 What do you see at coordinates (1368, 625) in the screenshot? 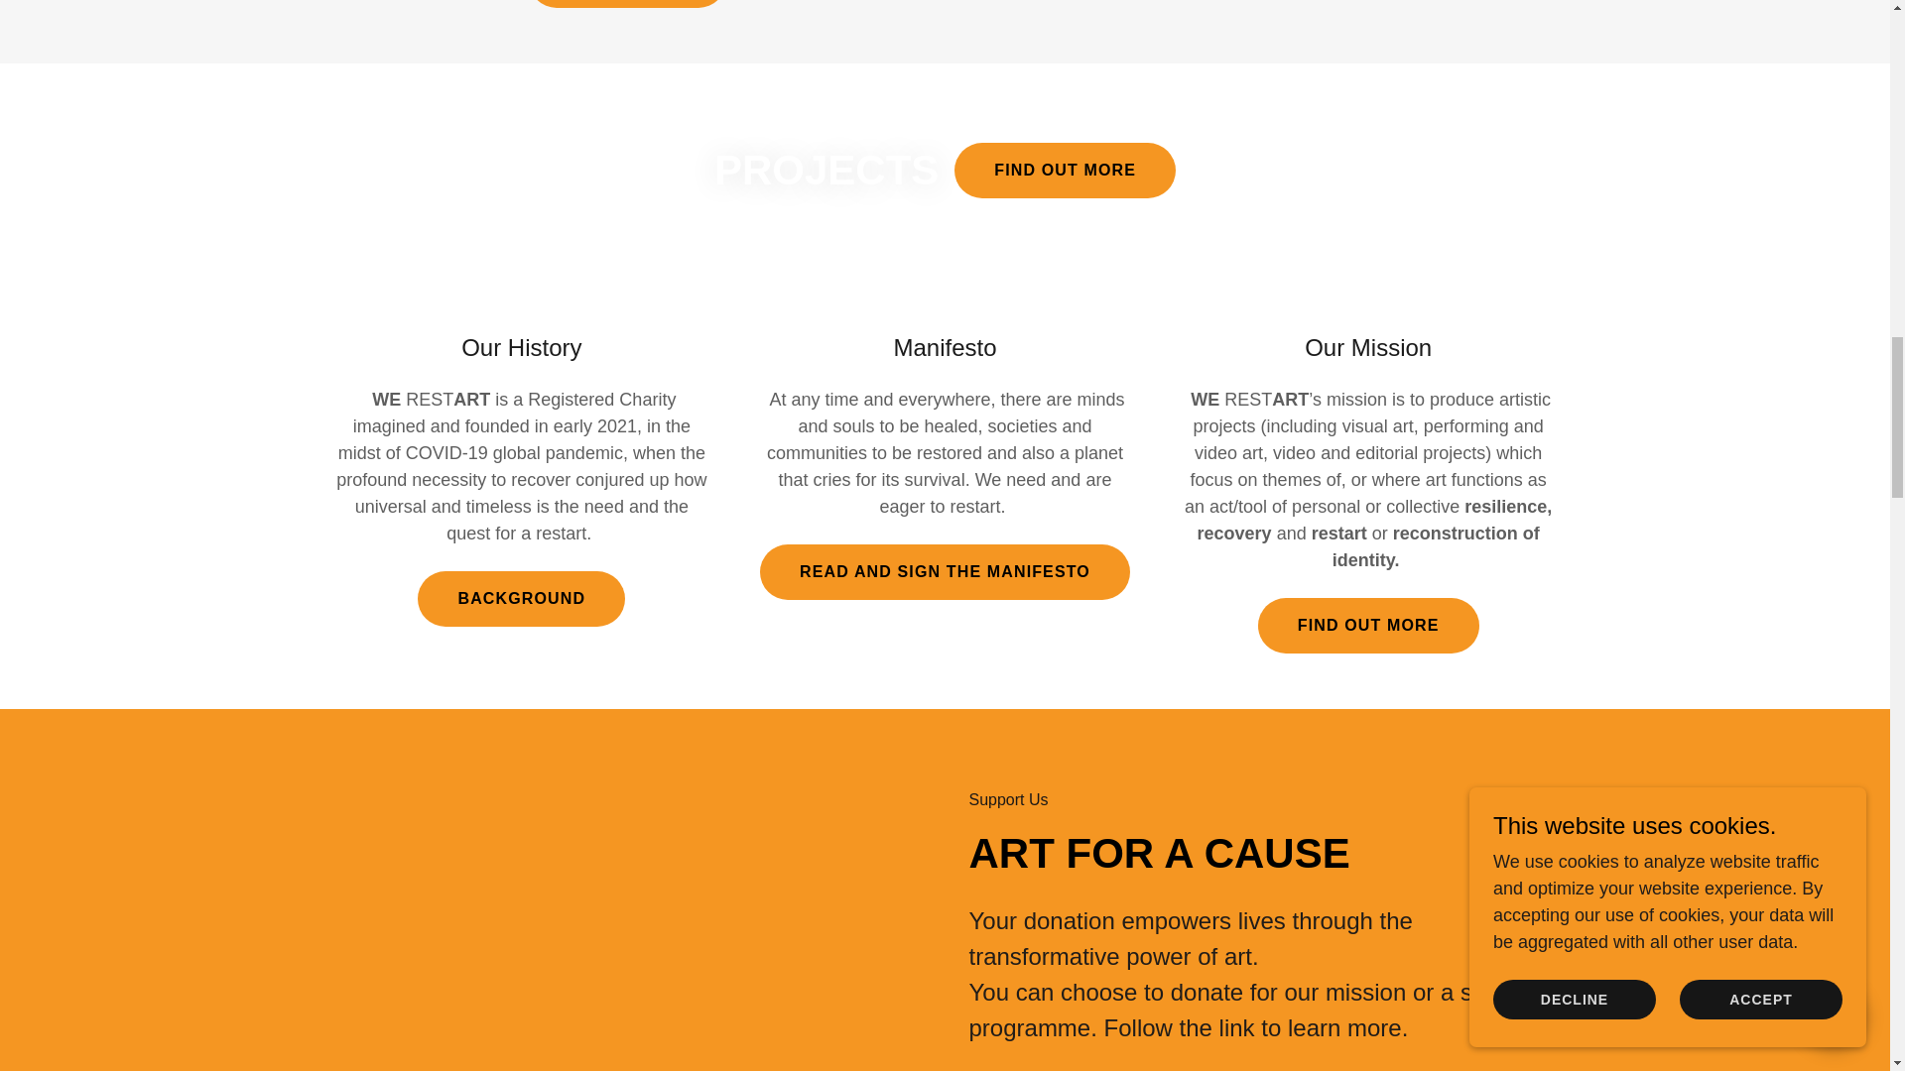
I see `FIND OUT MORE` at bounding box center [1368, 625].